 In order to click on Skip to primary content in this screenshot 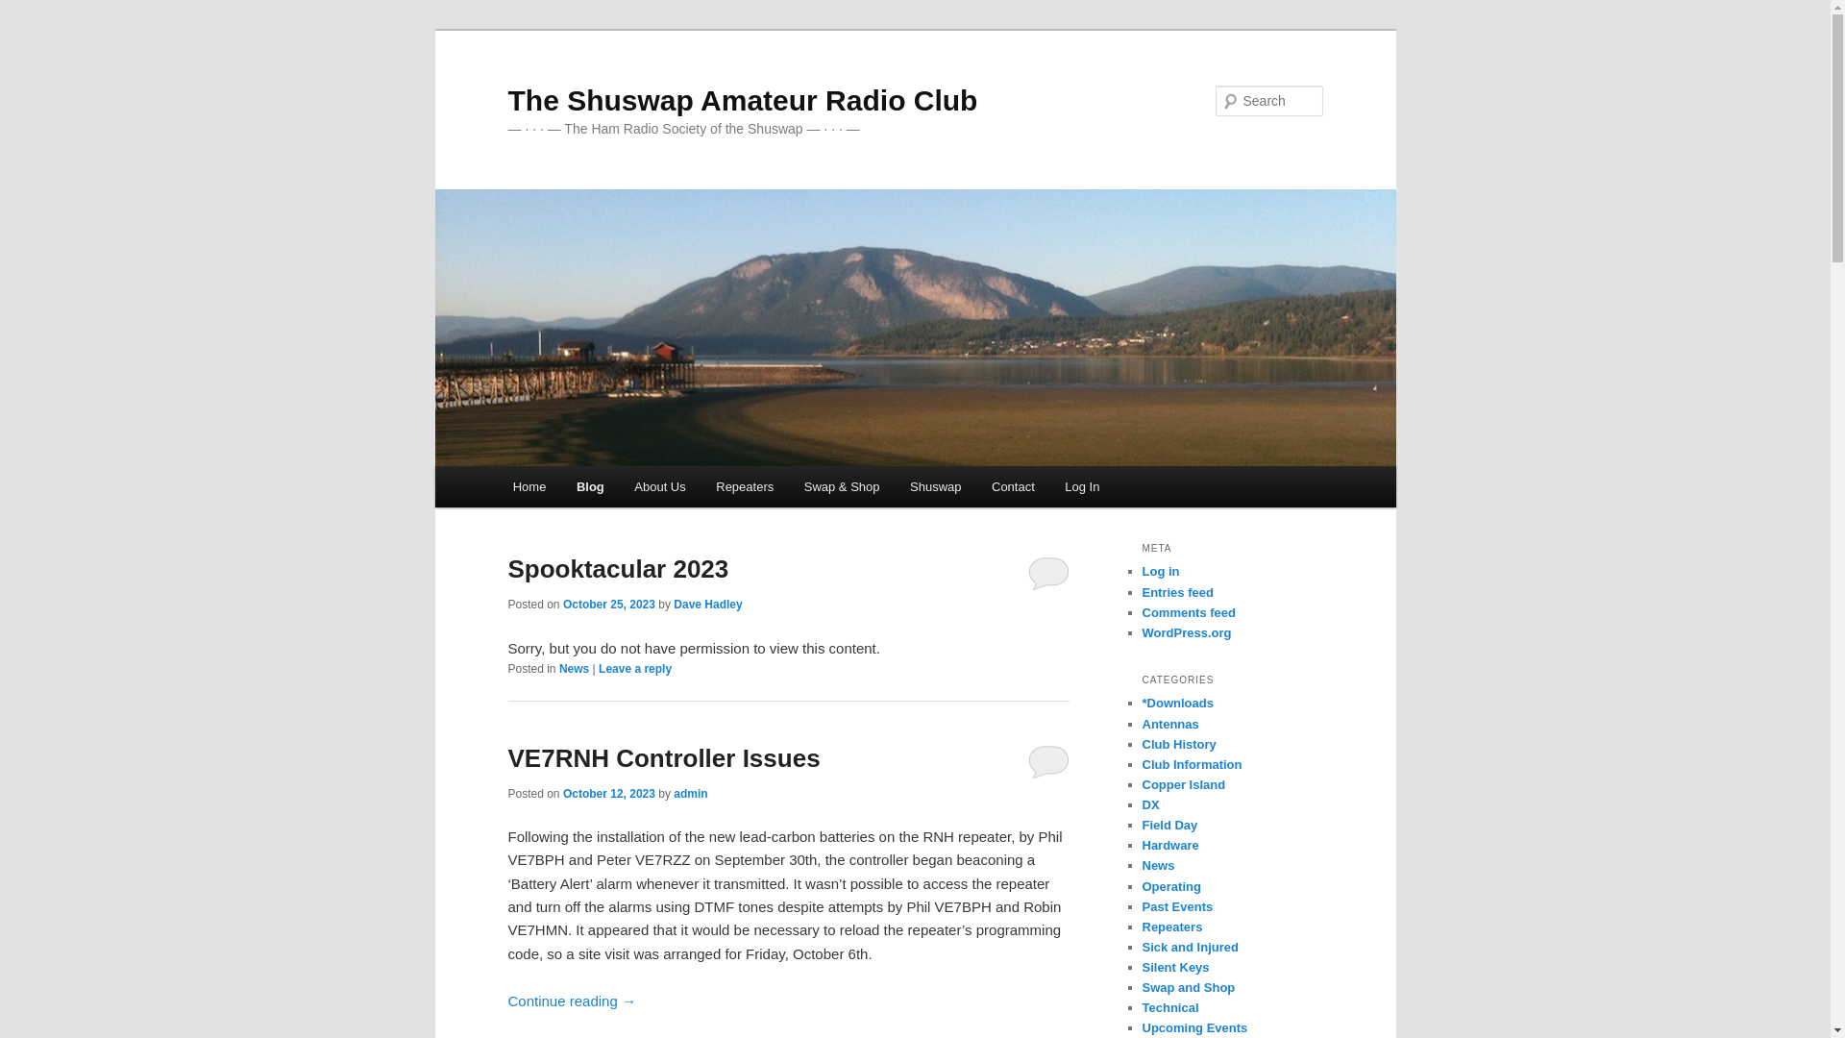, I will do `click(525, 467)`.